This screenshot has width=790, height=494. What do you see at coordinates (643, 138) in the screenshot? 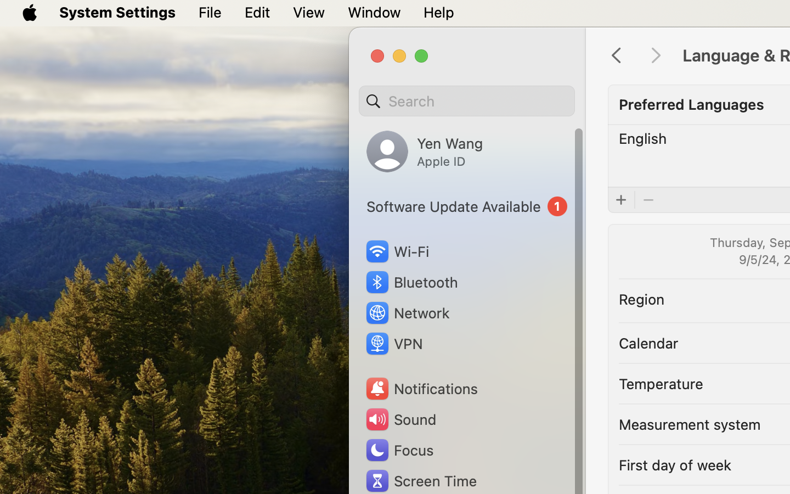
I see `English` at bounding box center [643, 138].